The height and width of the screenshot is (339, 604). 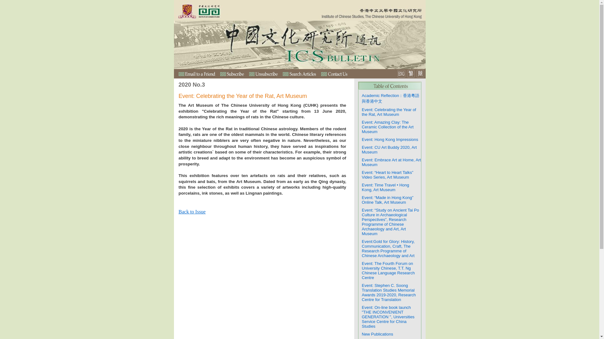 What do you see at coordinates (389, 149) in the screenshot?
I see `Event: CU Art Buddy 2020, Art Museum` at bounding box center [389, 149].